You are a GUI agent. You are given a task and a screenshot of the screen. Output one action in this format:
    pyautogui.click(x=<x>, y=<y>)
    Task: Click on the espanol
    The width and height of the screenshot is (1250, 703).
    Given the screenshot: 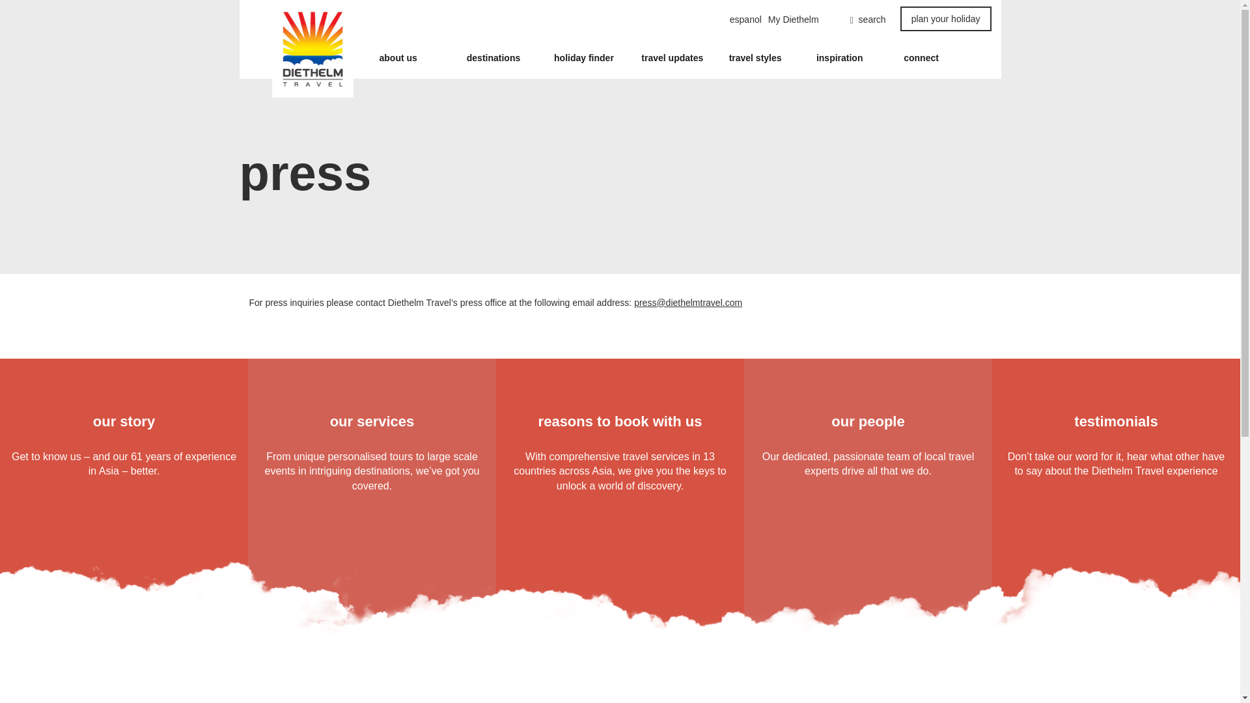 What is the action you would take?
    pyautogui.click(x=745, y=20)
    